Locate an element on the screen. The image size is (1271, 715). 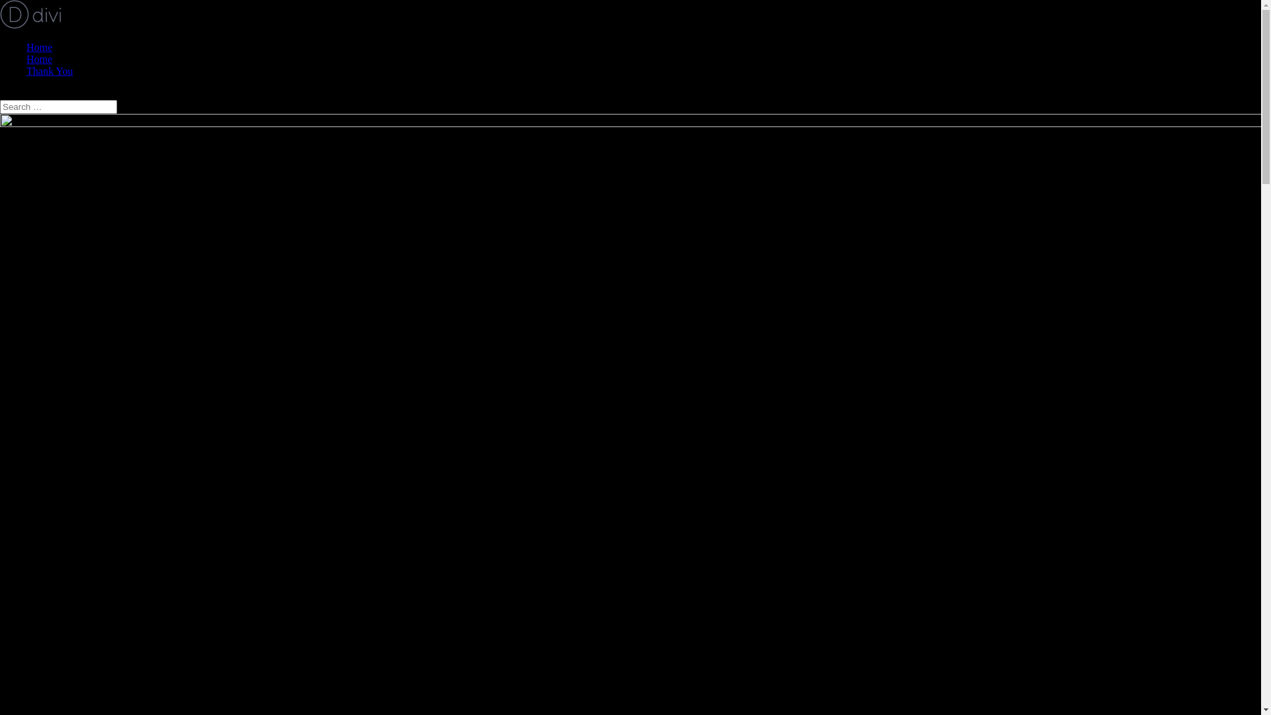
Search for: is located at coordinates (58, 107).